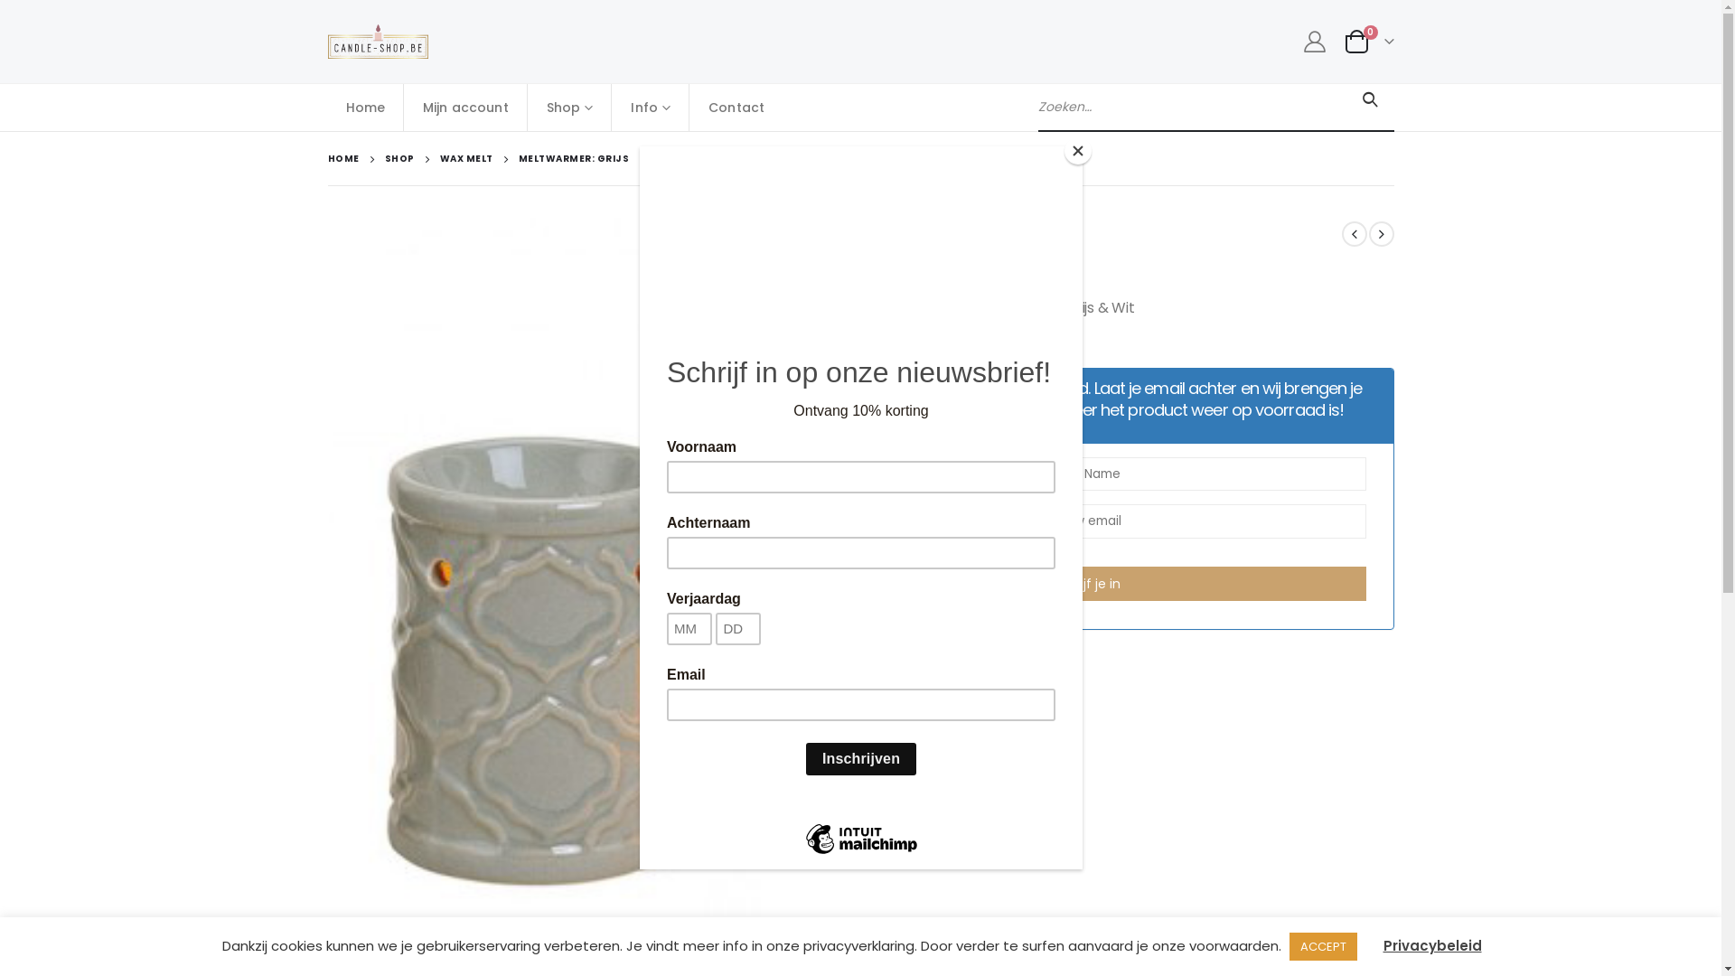  I want to click on Privacybeleid, so click(1431, 945).